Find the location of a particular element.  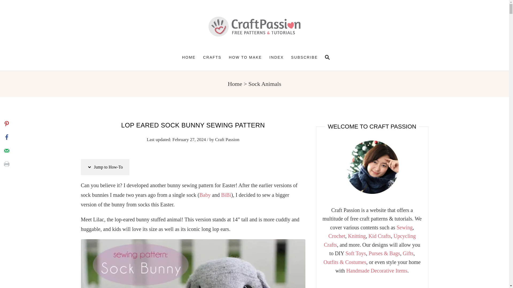

Home is located at coordinates (265, 84).